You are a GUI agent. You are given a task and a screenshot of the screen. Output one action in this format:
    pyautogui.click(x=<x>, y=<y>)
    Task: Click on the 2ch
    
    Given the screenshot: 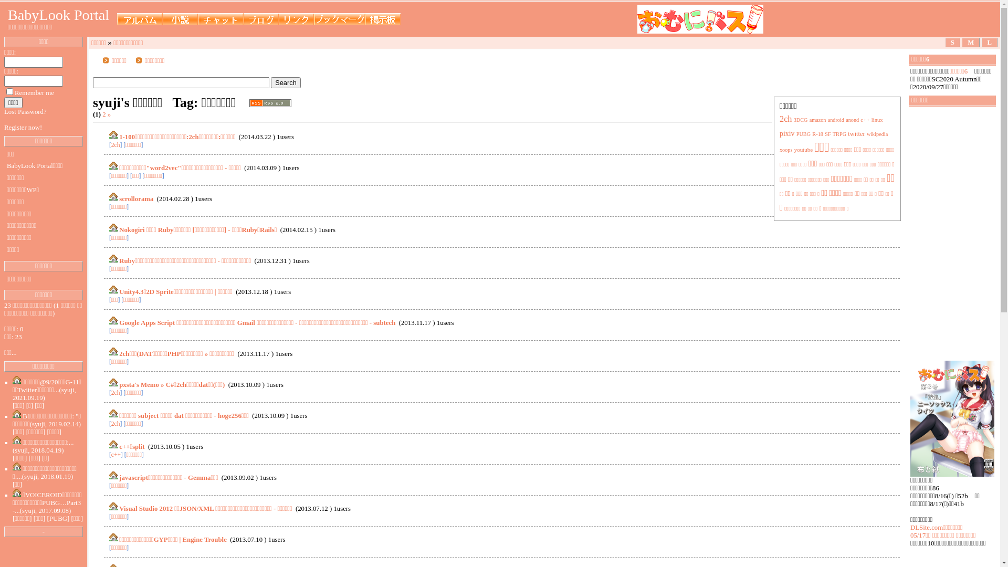 What is the action you would take?
    pyautogui.click(x=115, y=145)
    